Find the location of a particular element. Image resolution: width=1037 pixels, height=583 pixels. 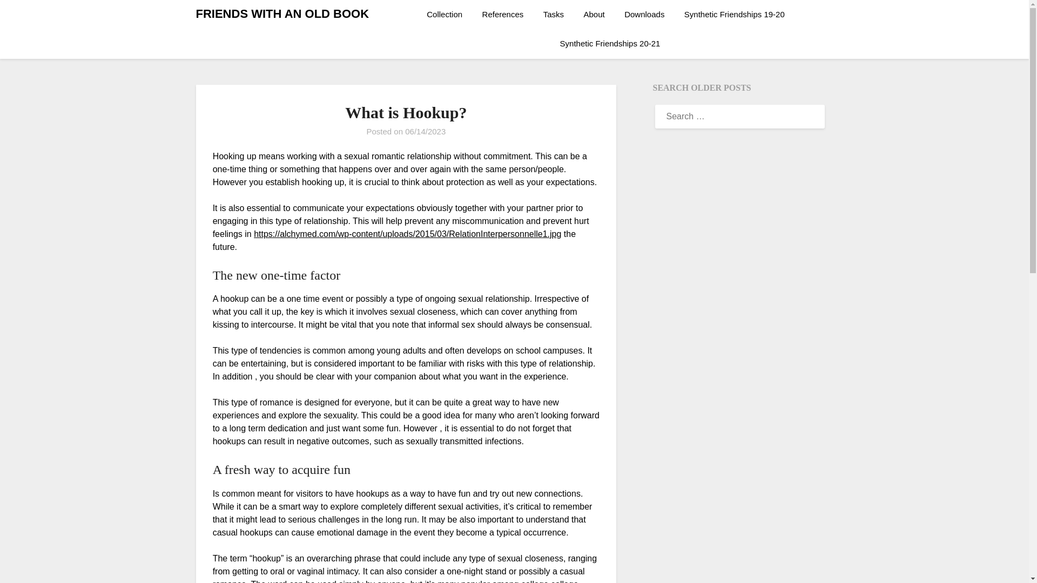

Tasks is located at coordinates (553, 15).